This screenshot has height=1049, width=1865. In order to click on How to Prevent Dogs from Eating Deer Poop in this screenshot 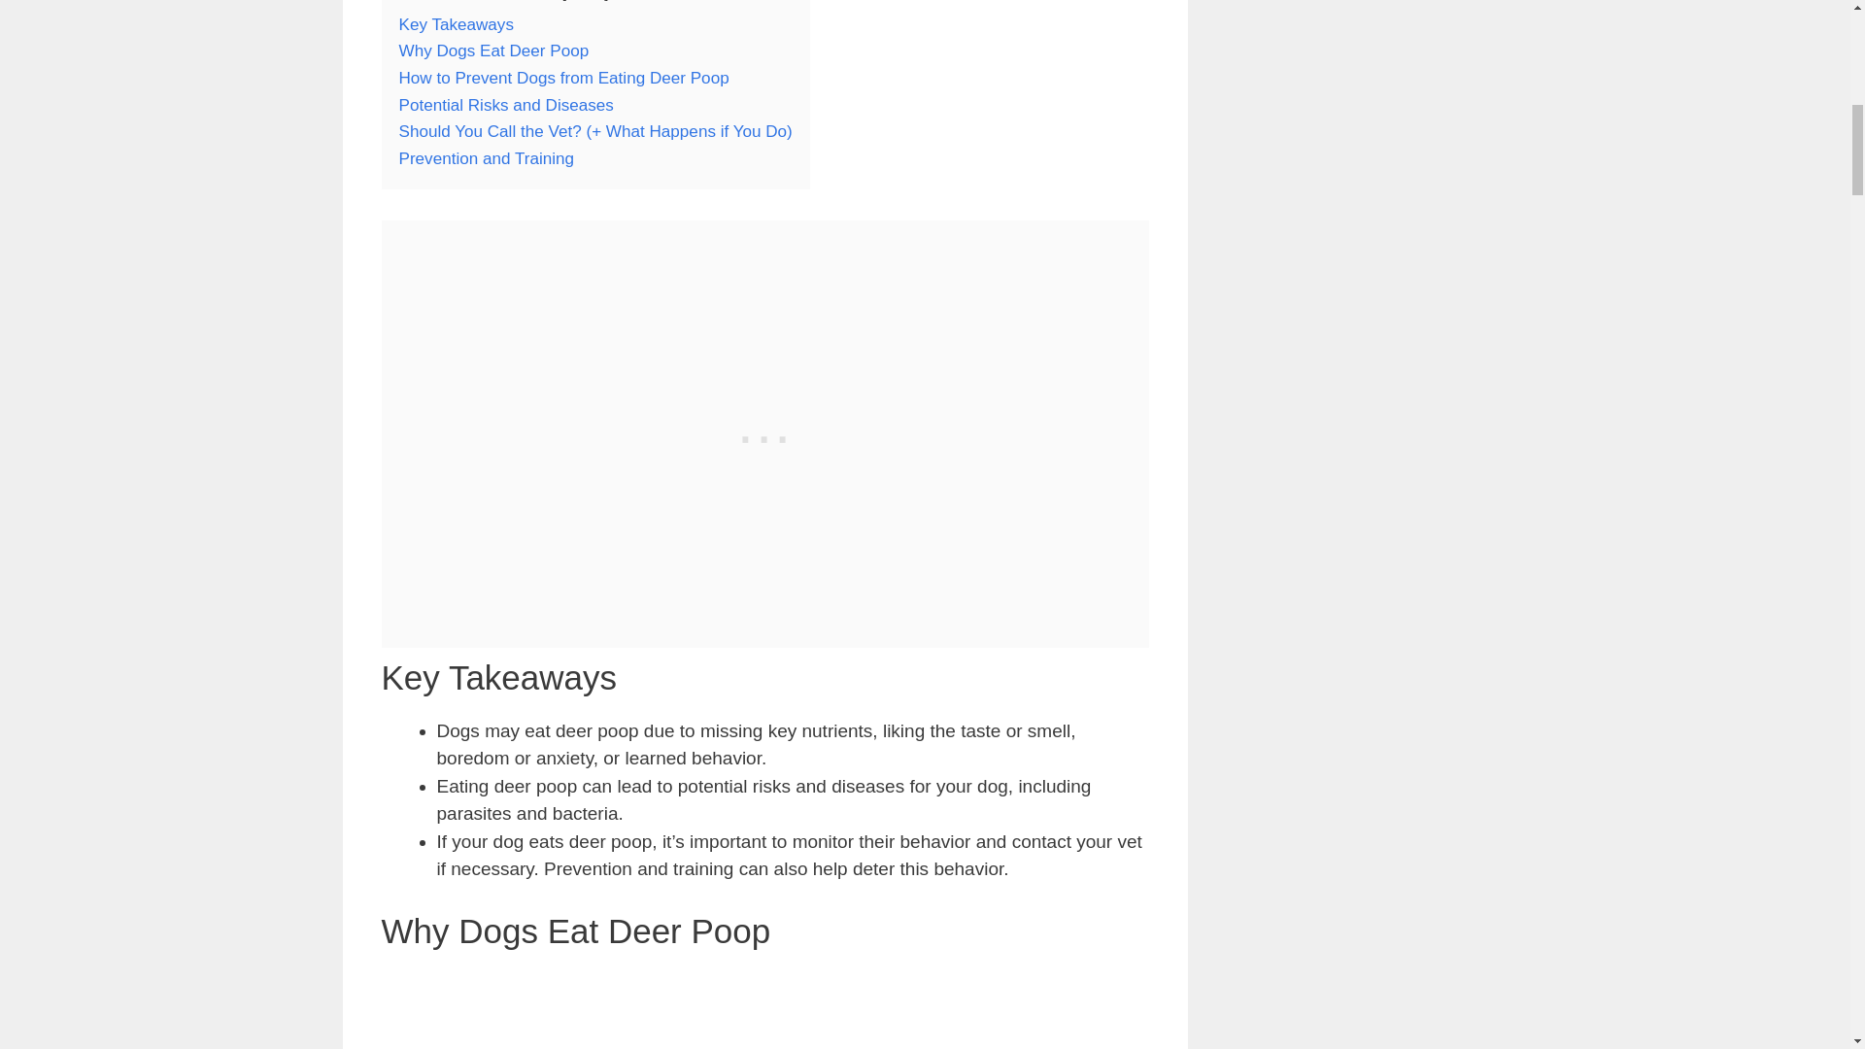, I will do `click(563, 78)`.